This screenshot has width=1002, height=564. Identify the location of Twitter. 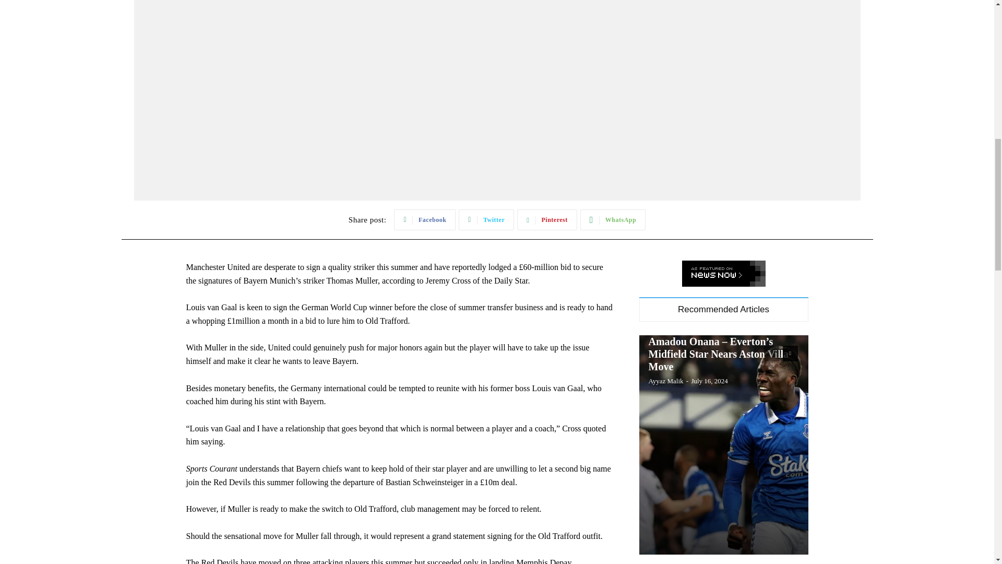
(486, 219).